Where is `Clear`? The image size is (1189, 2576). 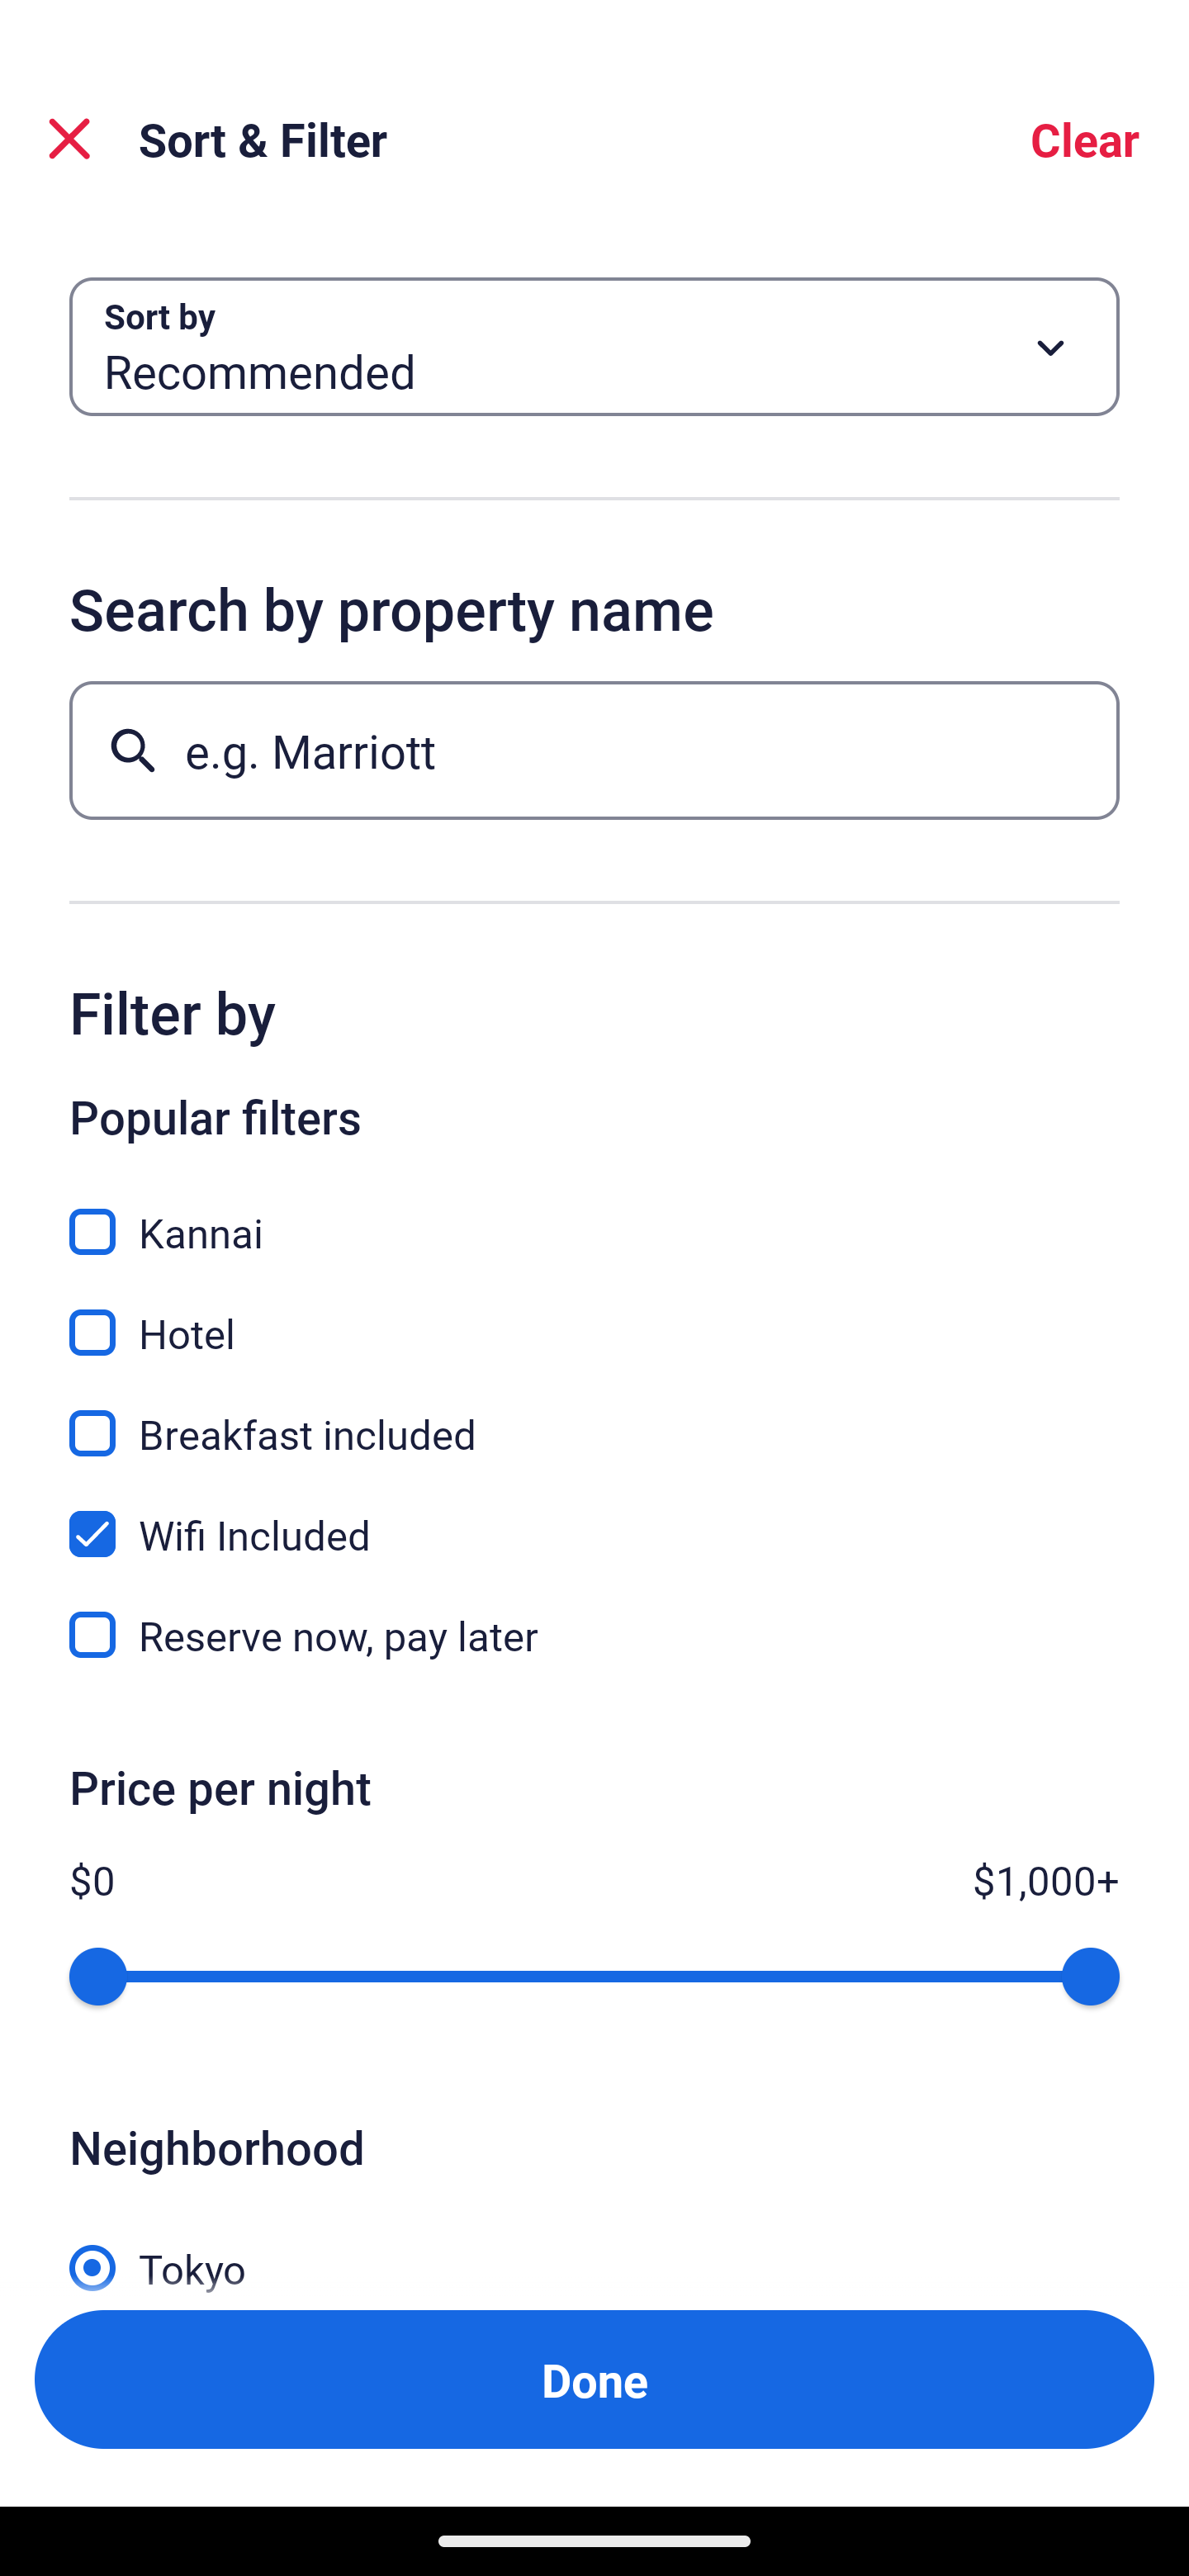 Clear is located at coordinates (1085, 139).